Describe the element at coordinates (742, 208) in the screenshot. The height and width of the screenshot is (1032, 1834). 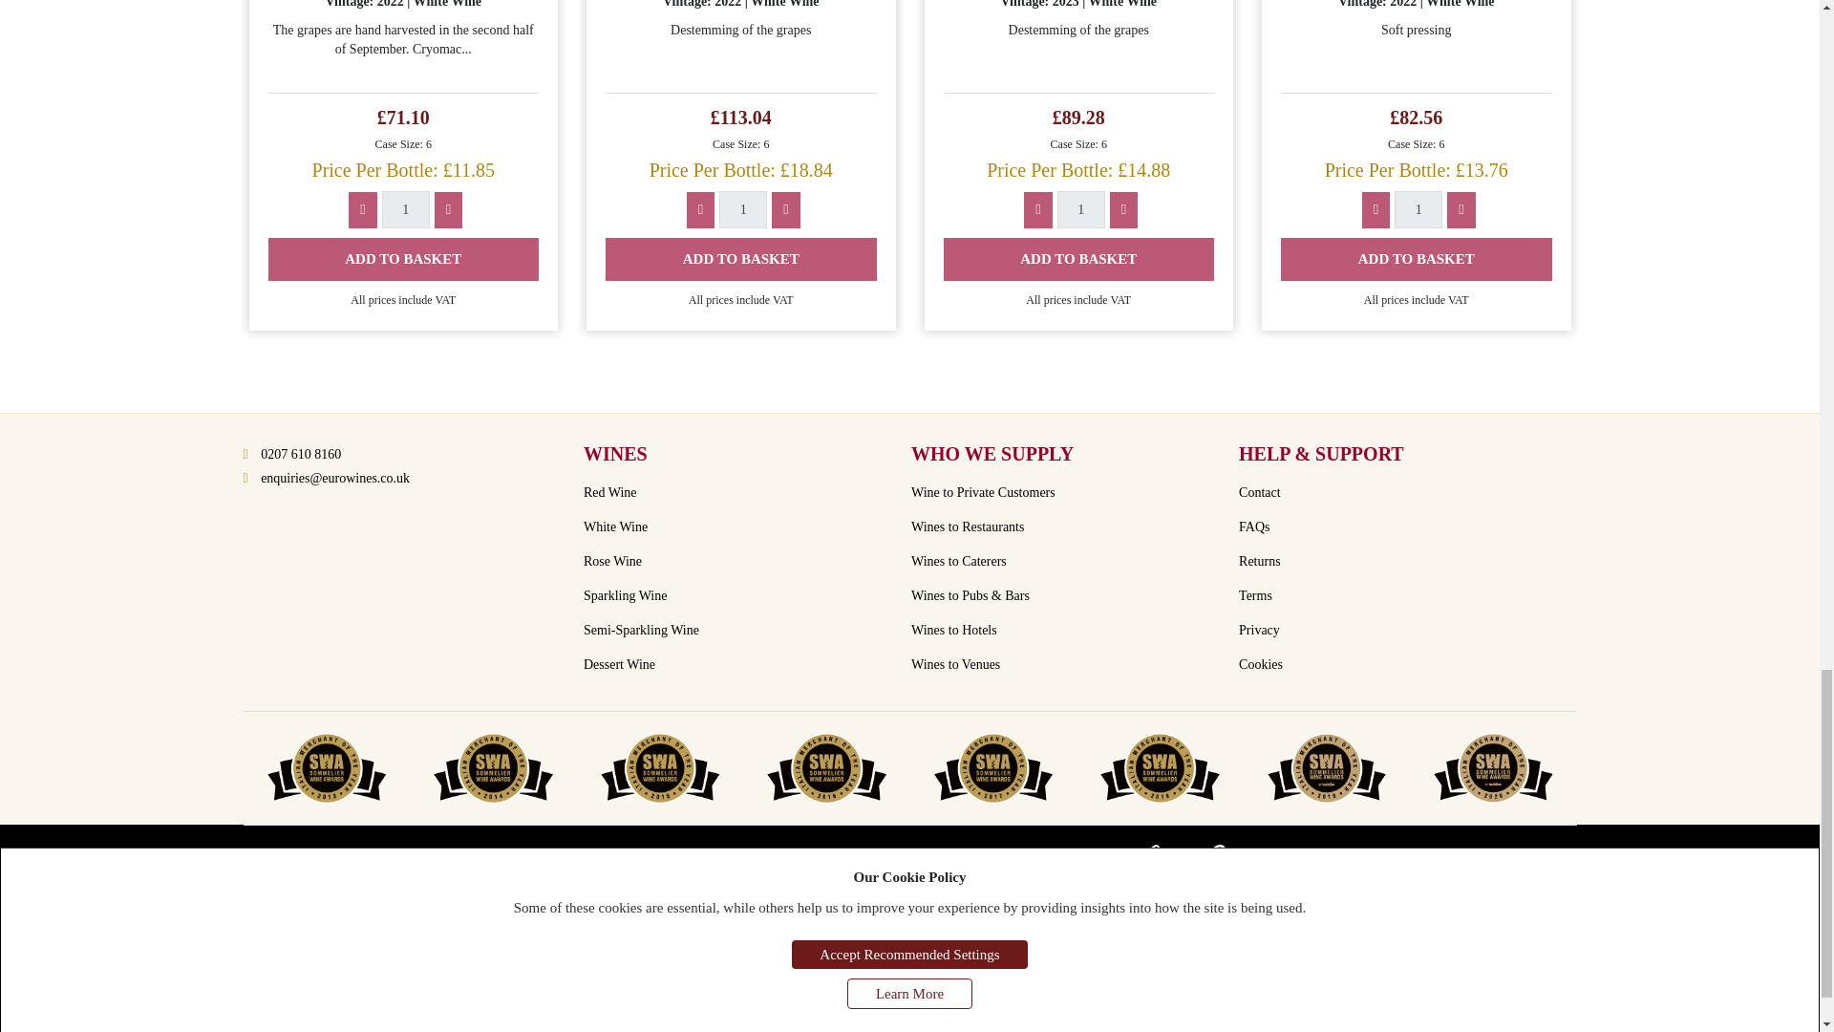
I see `1` at that location.